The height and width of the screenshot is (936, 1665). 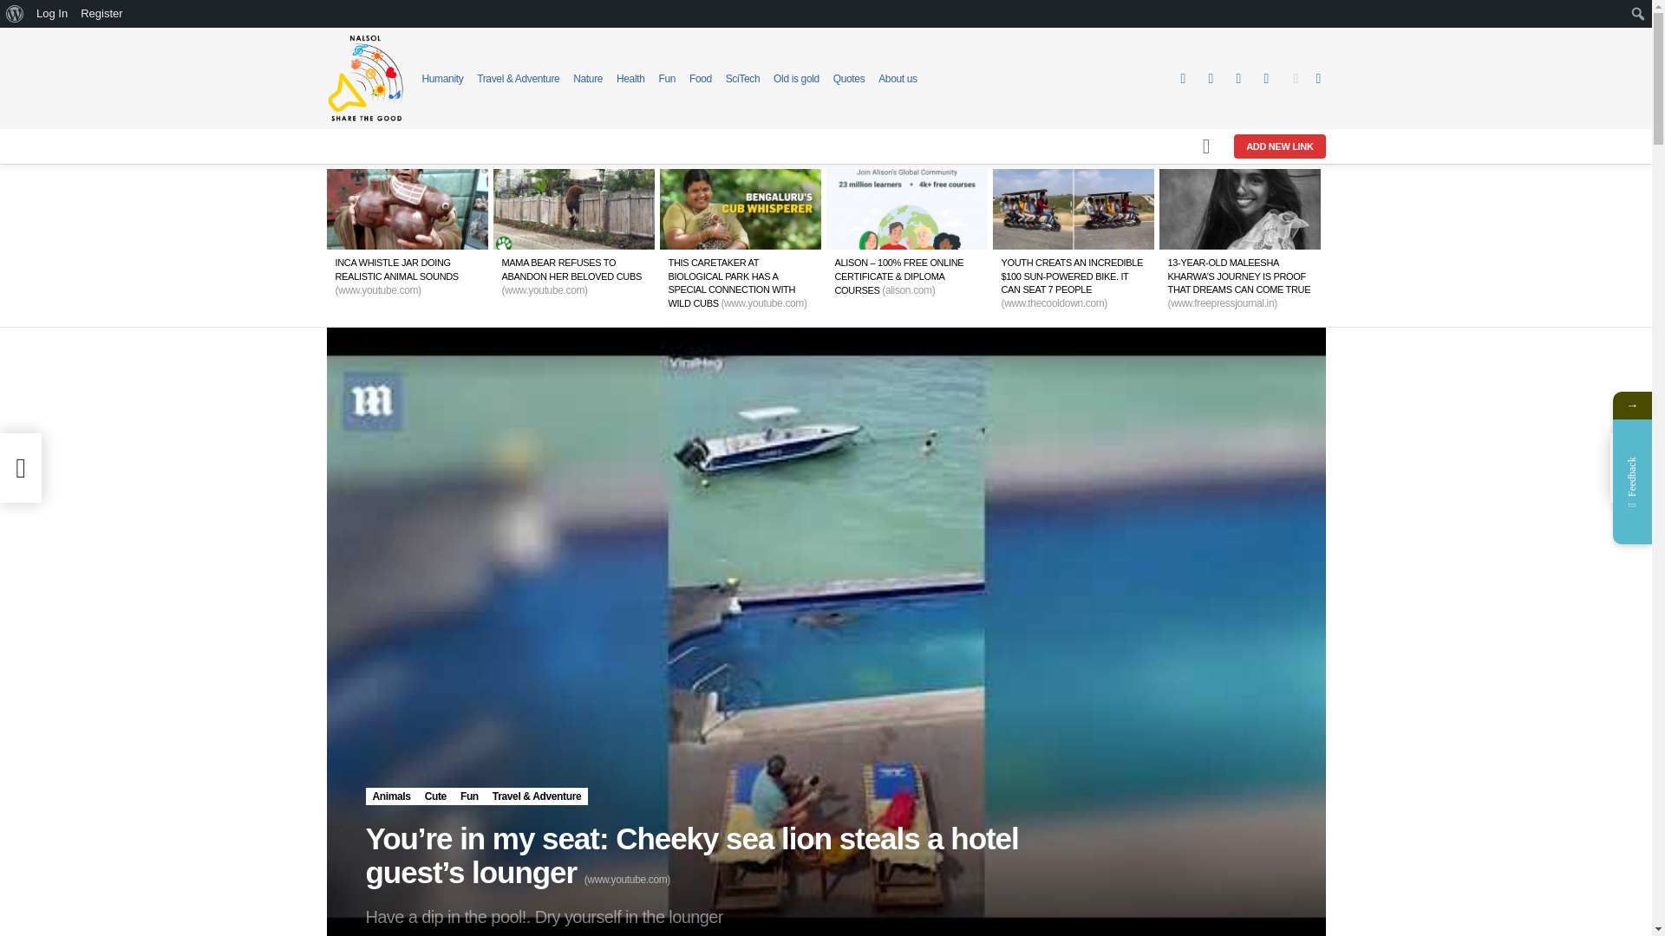 I want to click on About us, so click(x=898, y=78).